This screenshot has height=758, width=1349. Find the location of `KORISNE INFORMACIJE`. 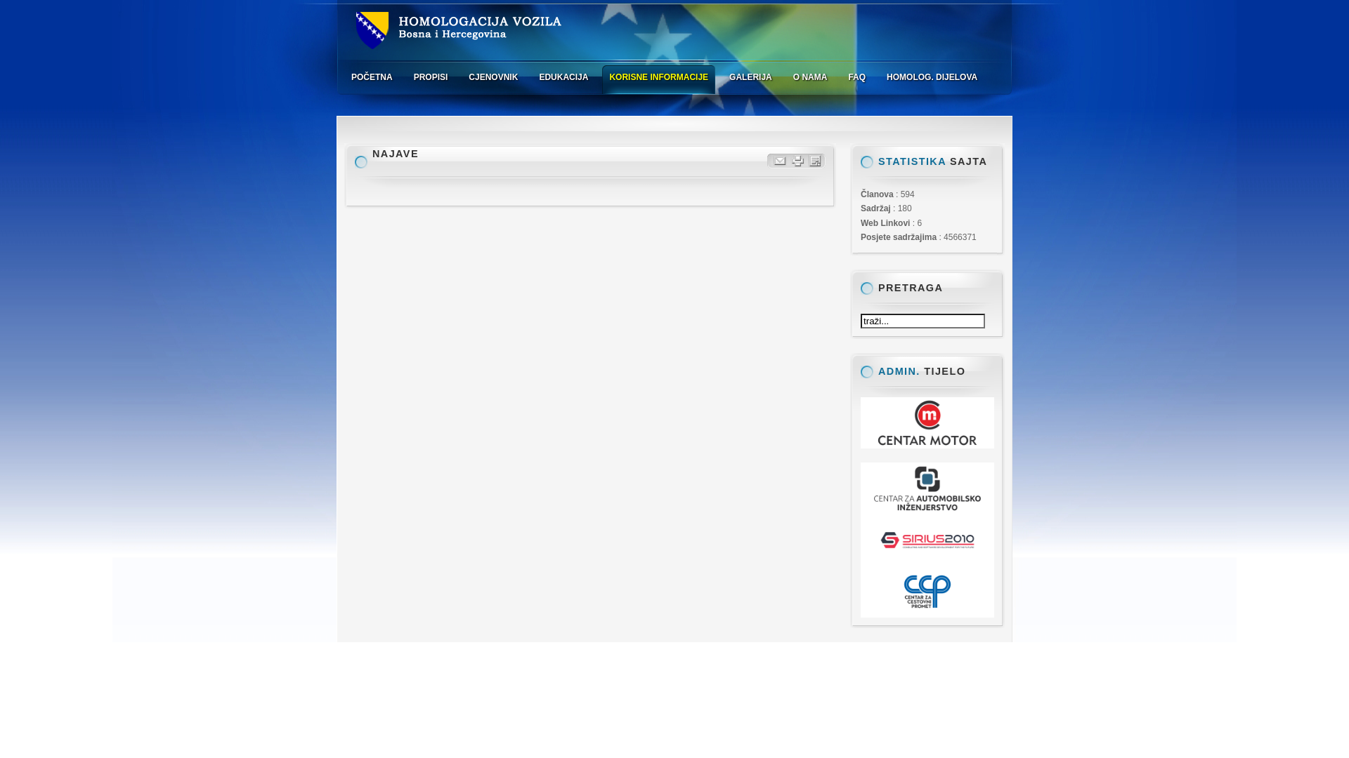

KORISNE INFORMACIJE is located at coordinates (662, 77).